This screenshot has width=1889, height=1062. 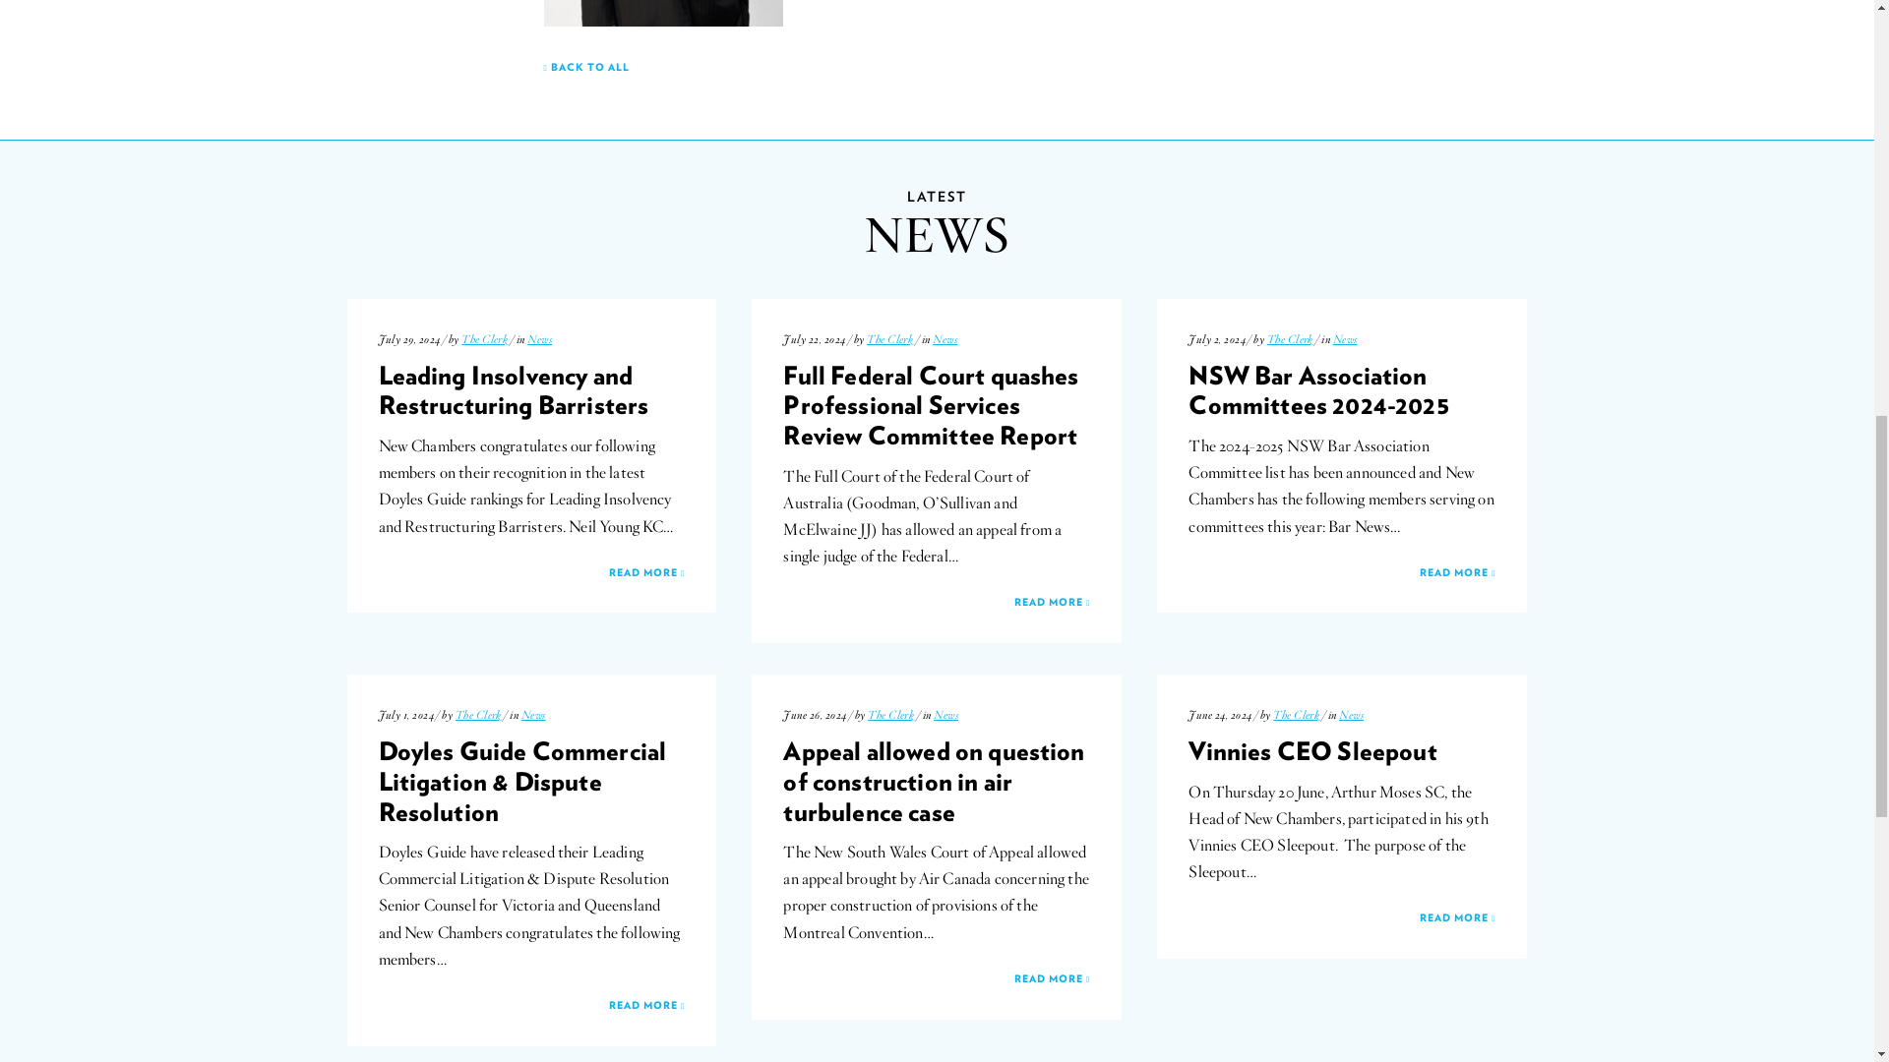 What do you see at coordinates (531, 572) in the screenshot?
I see `READ MORE` at bounding box center [531, 572].